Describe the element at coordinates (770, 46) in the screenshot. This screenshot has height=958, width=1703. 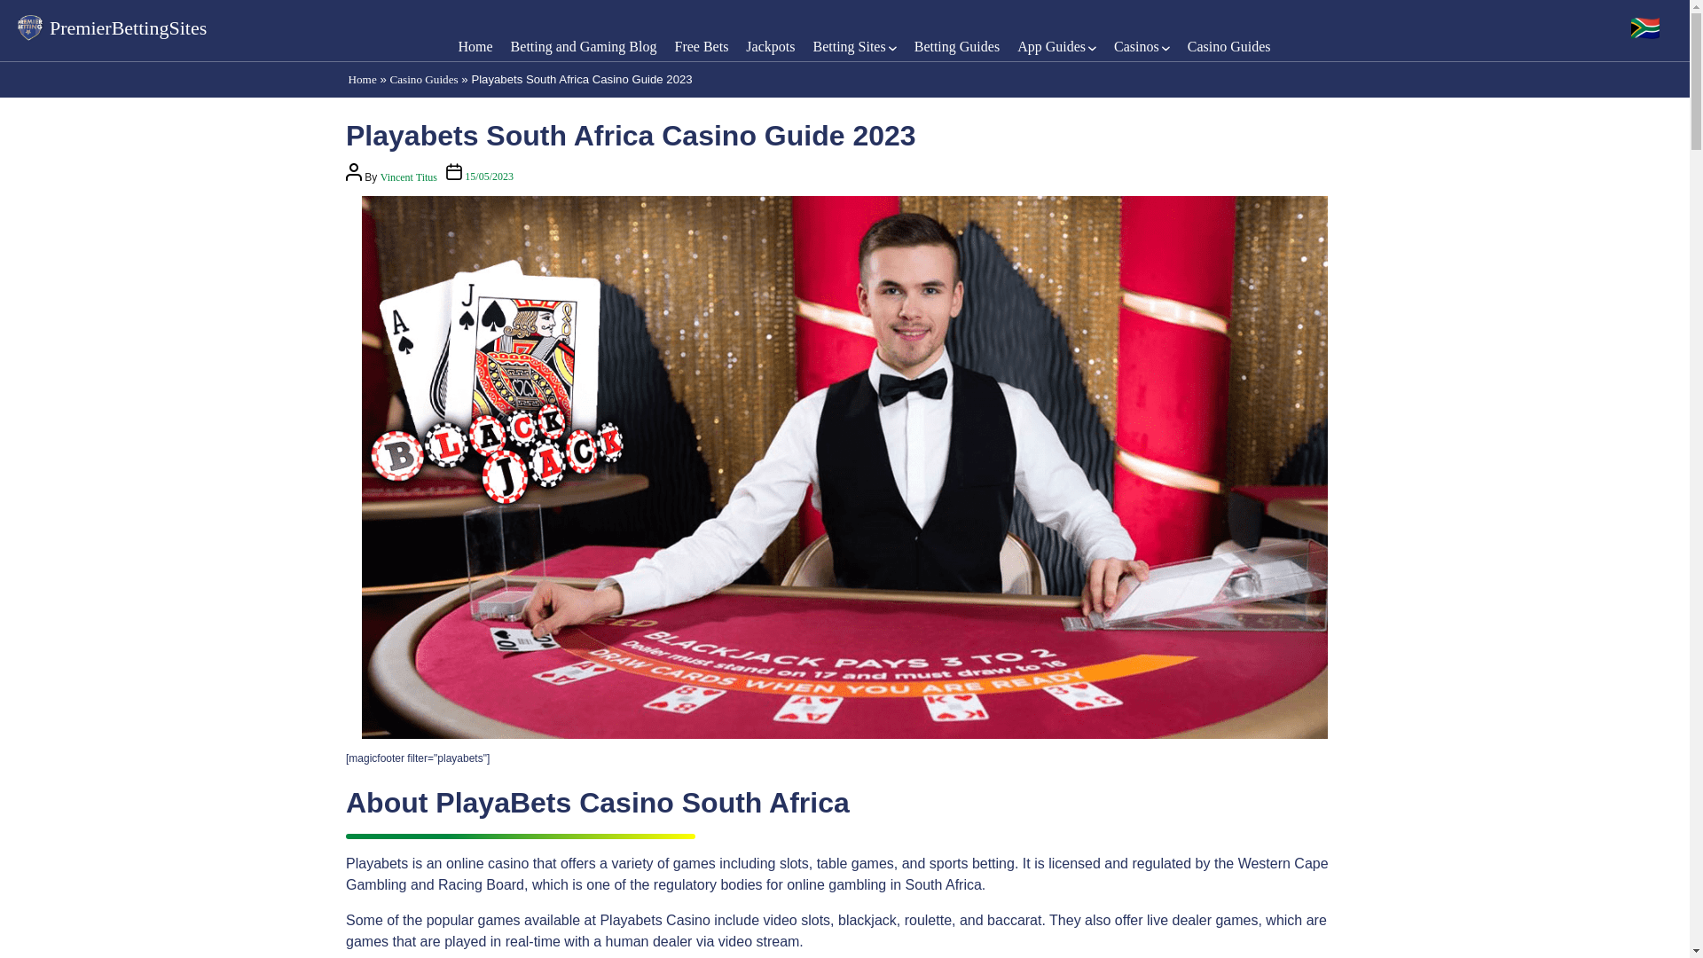
I see `Jackpots` at that location.